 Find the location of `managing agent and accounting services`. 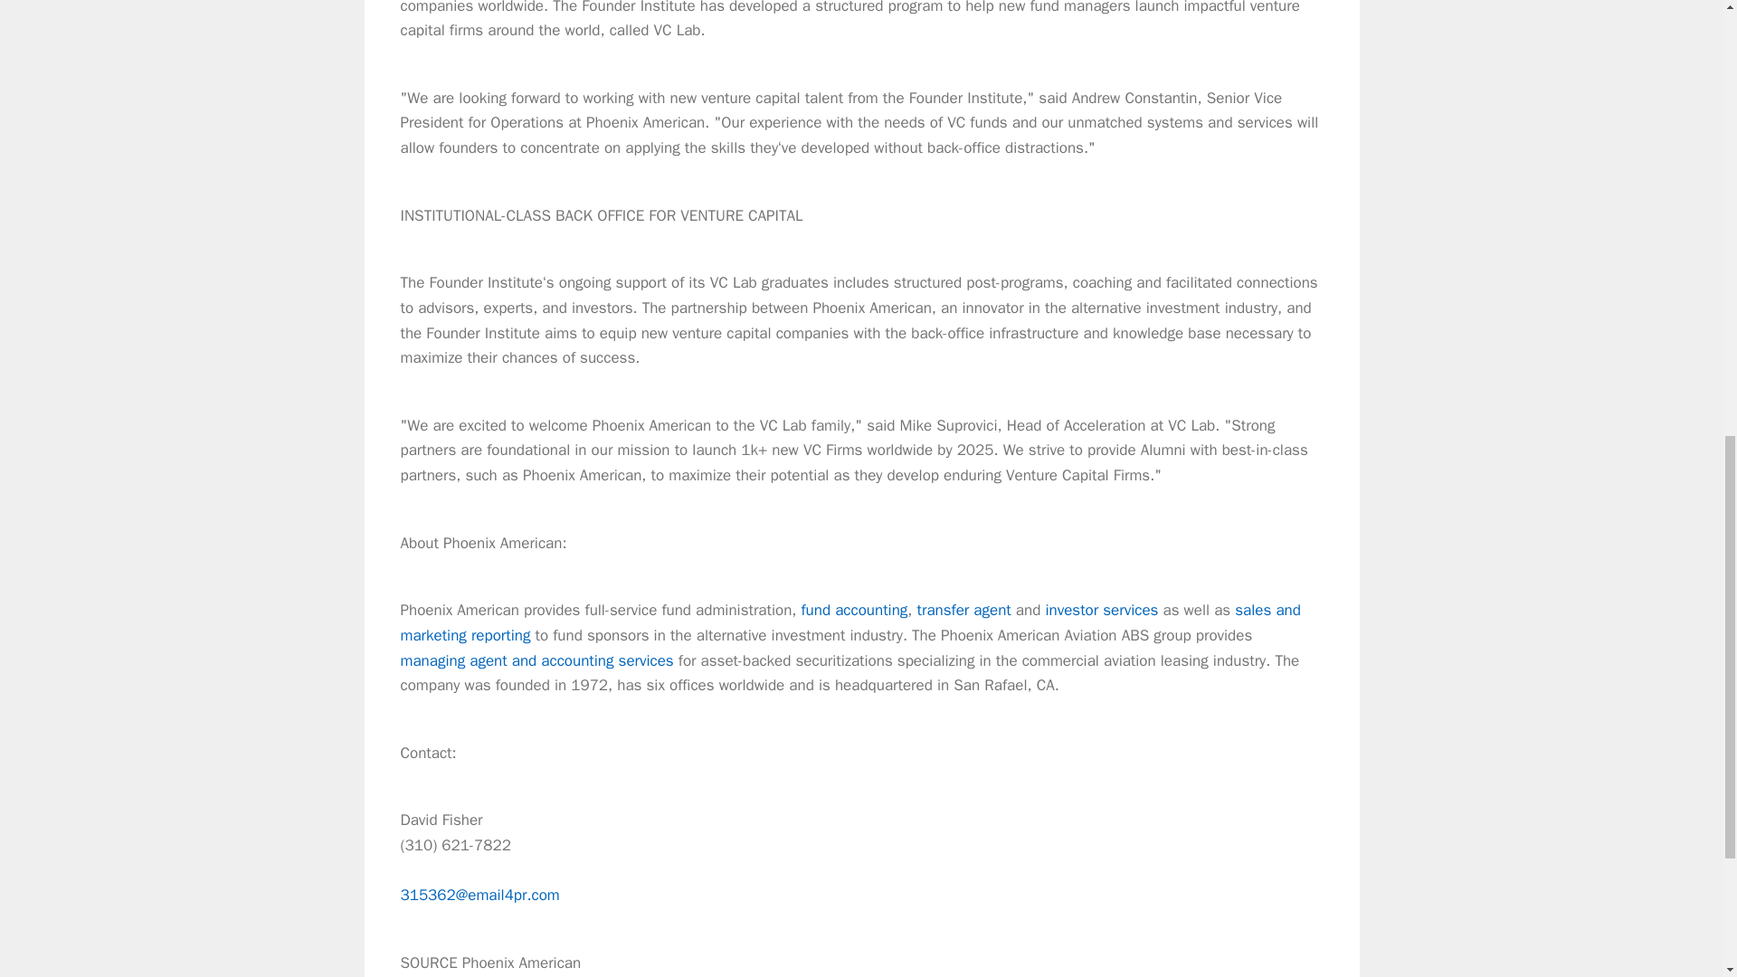

managing agent and accounting services is located at coordinates (536, 660).